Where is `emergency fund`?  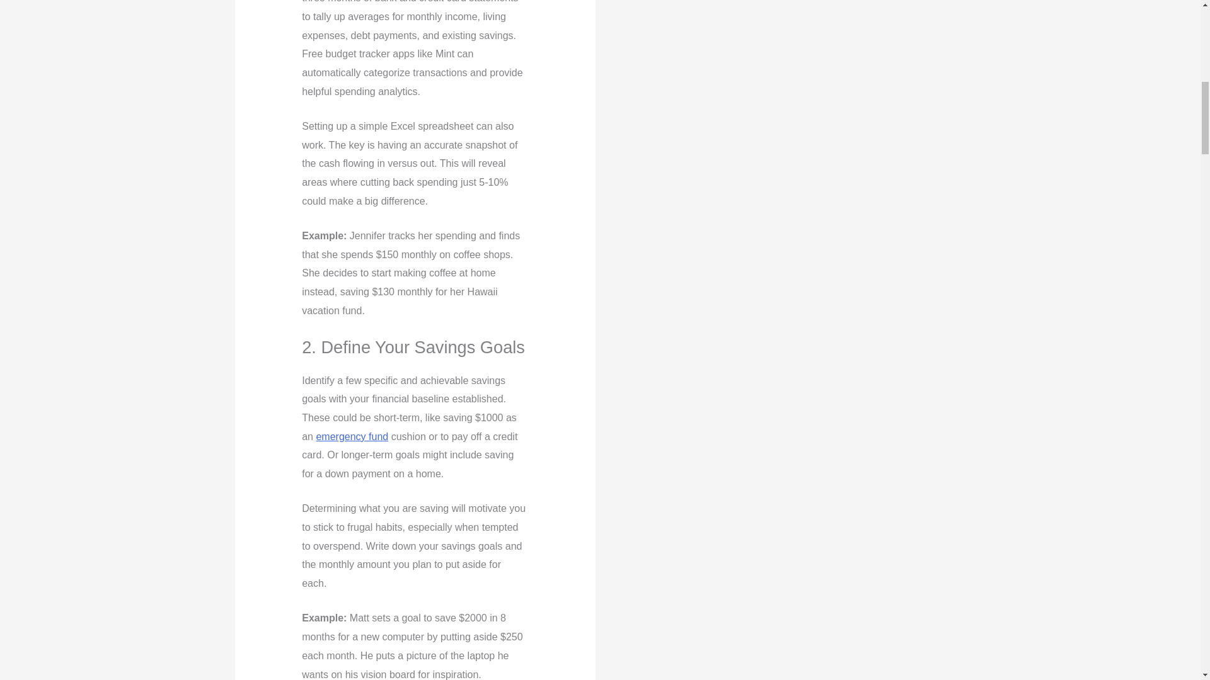 emergency fund is located at coordinates (352, 436).